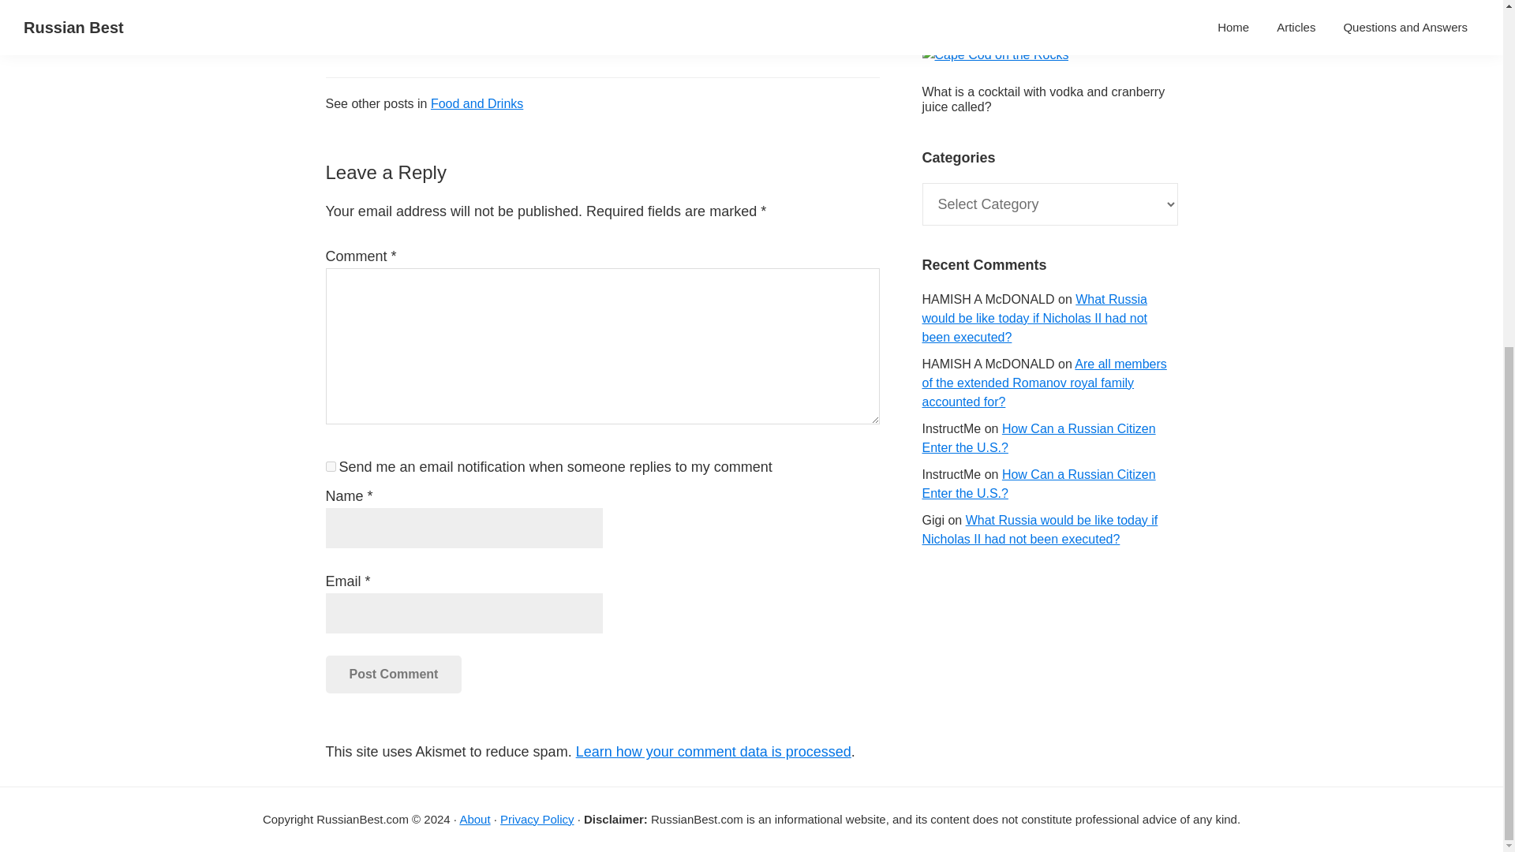 The width and height of the screenshot is (1515, 852). I want to click on Learn how your comment data is processed, so click(713, 751).